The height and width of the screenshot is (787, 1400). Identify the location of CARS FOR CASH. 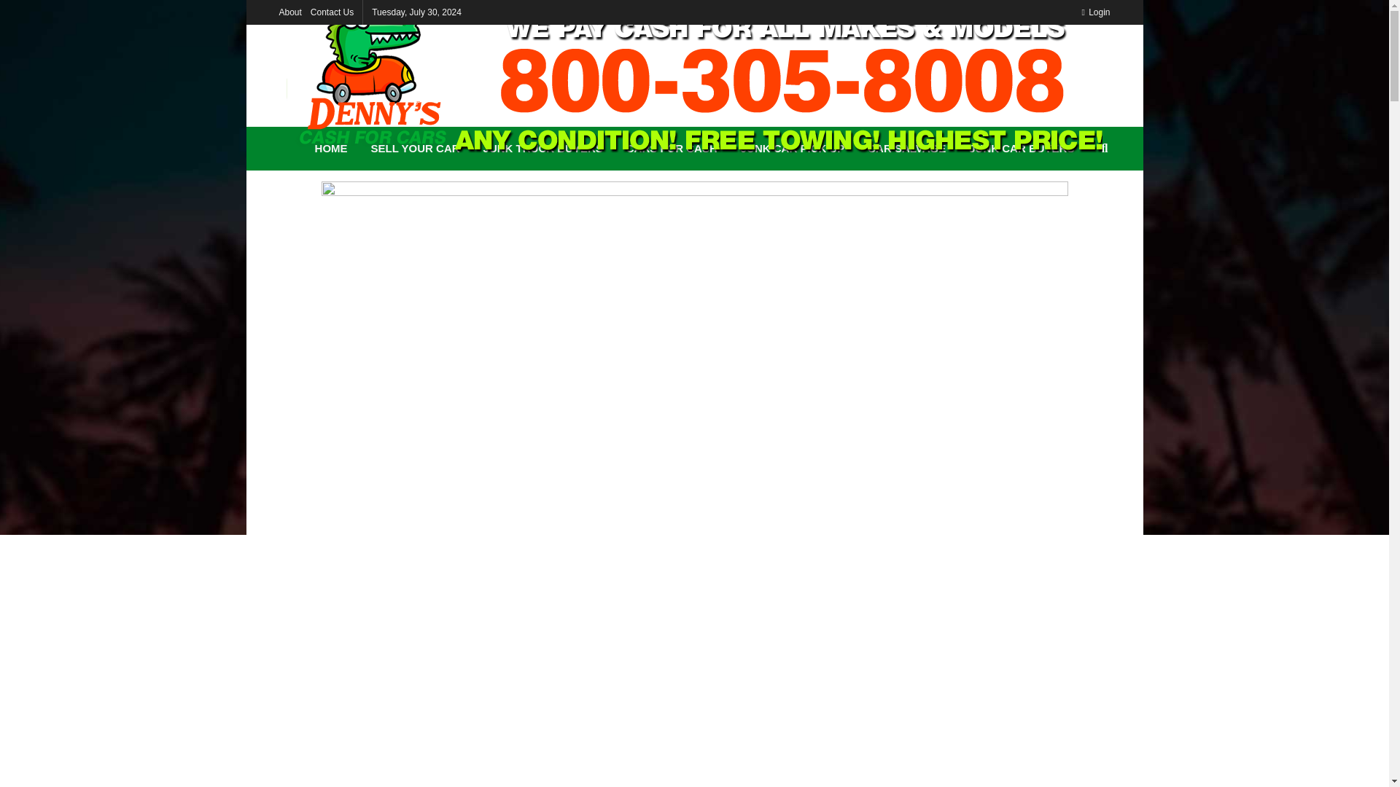
(672, 149).